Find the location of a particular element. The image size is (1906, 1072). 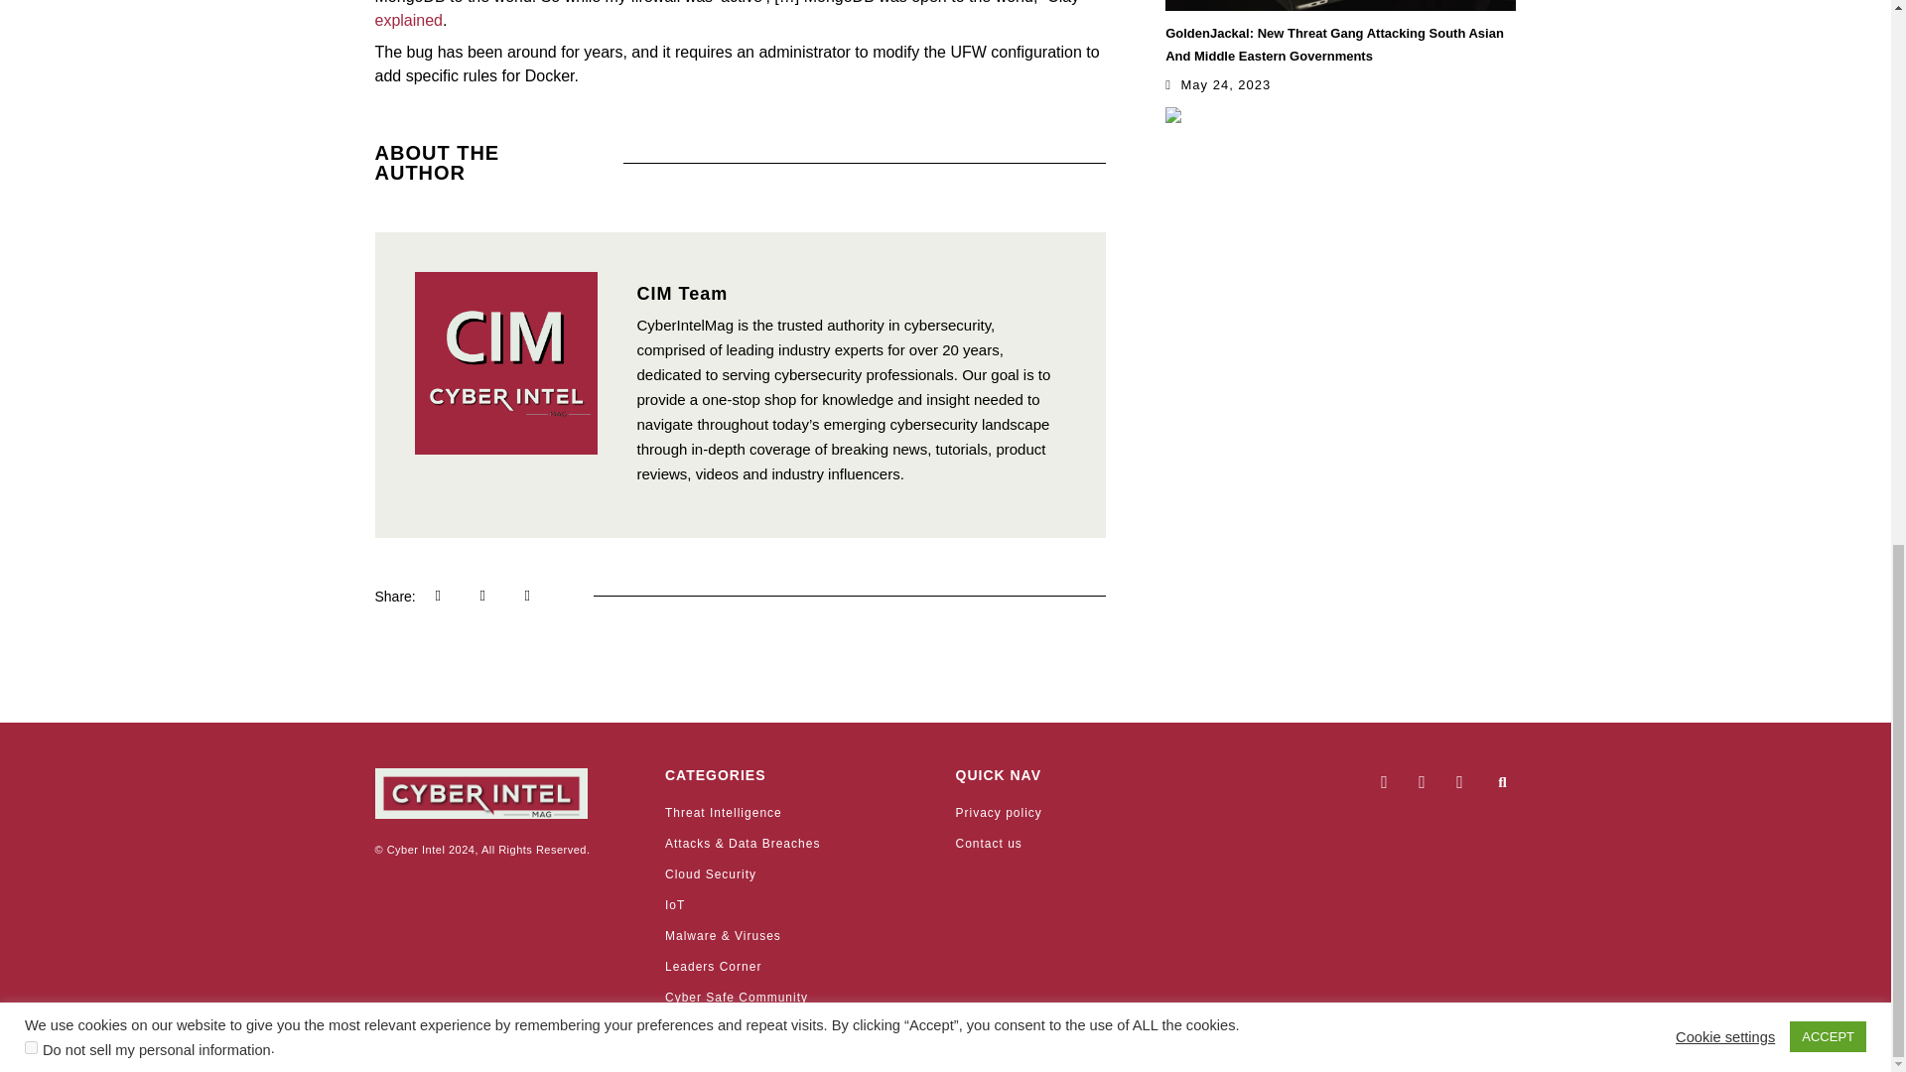

IoT is located at coordinates (800, 905).